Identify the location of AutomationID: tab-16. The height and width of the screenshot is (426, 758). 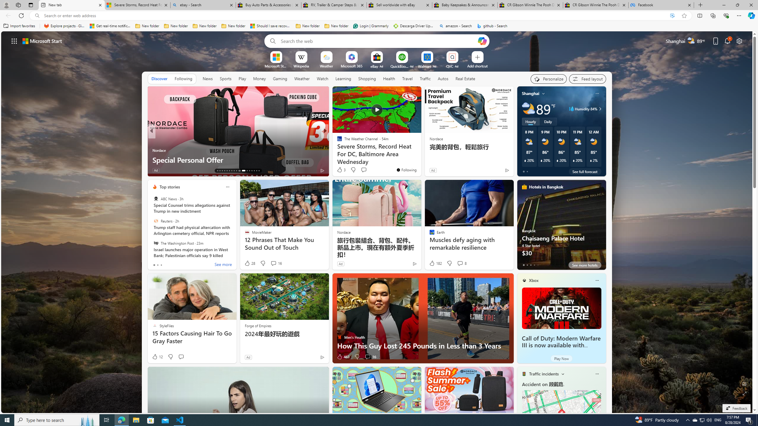
(224, 171).